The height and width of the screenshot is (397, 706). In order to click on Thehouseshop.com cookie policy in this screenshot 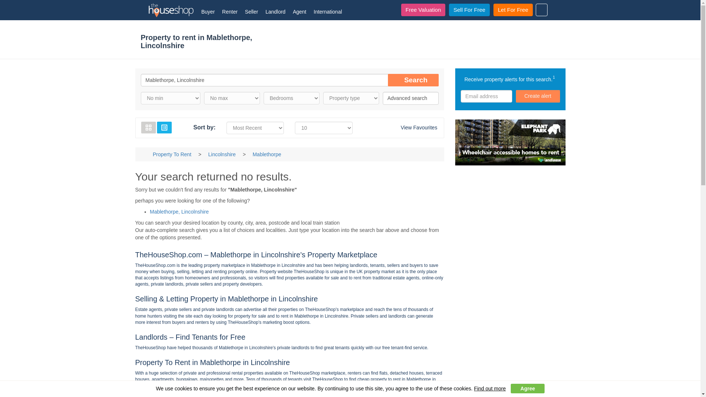, I will do `click(489, 388)`.